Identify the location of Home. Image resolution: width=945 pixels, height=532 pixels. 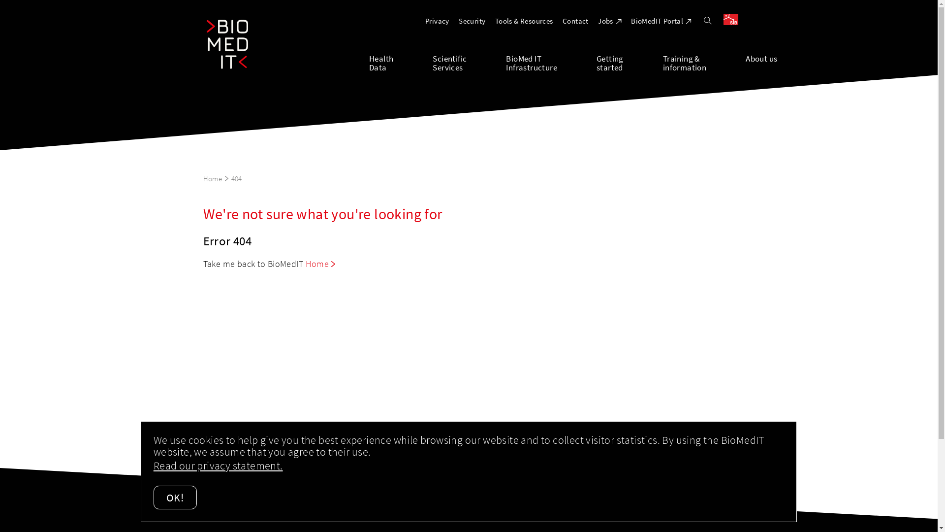
(216, 178).